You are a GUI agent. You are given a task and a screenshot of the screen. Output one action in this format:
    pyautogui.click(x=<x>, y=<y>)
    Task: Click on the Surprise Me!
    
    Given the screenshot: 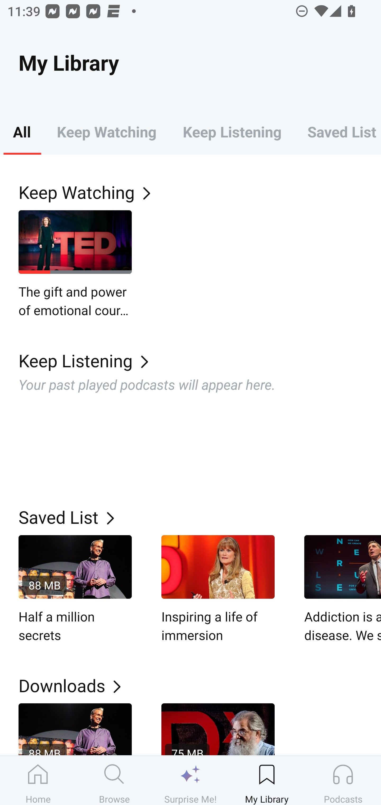 What is the action you would take?
    pyautogui.click(x=190, y=780)
    